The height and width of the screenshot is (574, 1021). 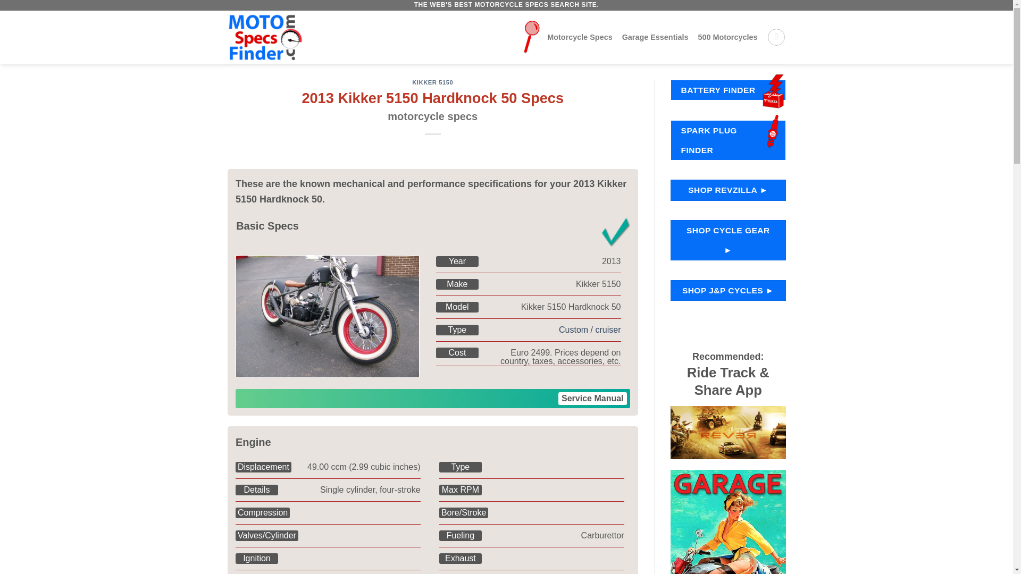 I want to click on Service Manual, so click(x=727, y=37).